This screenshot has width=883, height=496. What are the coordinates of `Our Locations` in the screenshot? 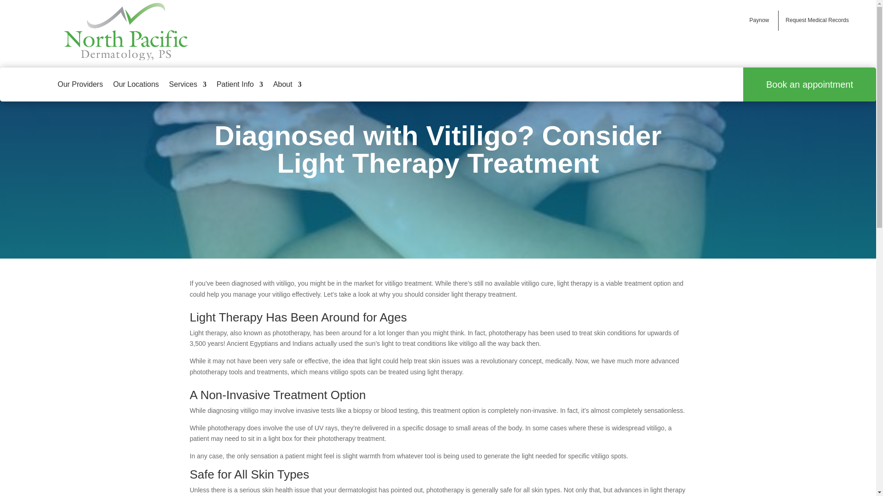 It's located at (136, 85).